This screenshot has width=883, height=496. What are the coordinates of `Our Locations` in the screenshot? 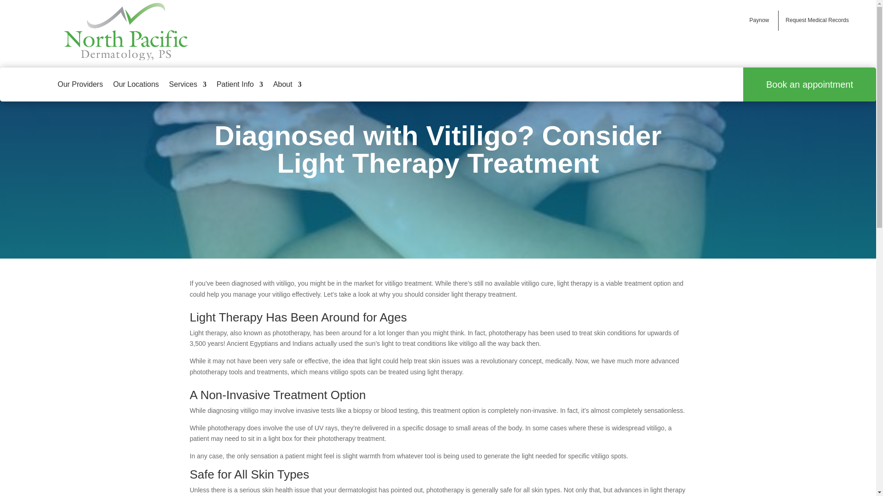 It's located at (136, 85).